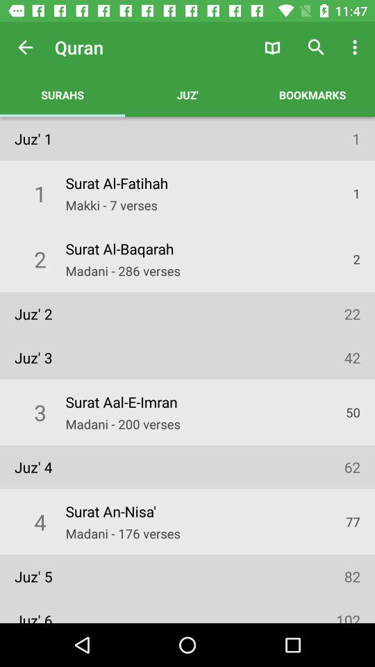  Describe the element at coordinates (62, 94) in the screenshot. I see `jump until surahs item` at that location.